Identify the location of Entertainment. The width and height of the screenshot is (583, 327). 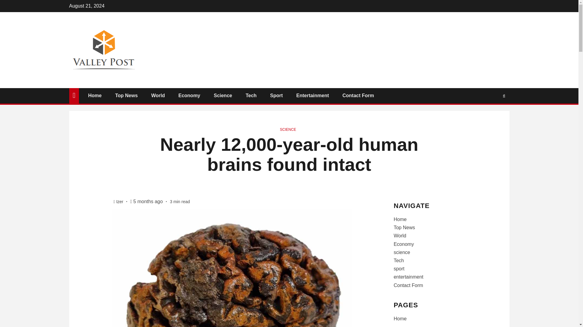
(313, 95).